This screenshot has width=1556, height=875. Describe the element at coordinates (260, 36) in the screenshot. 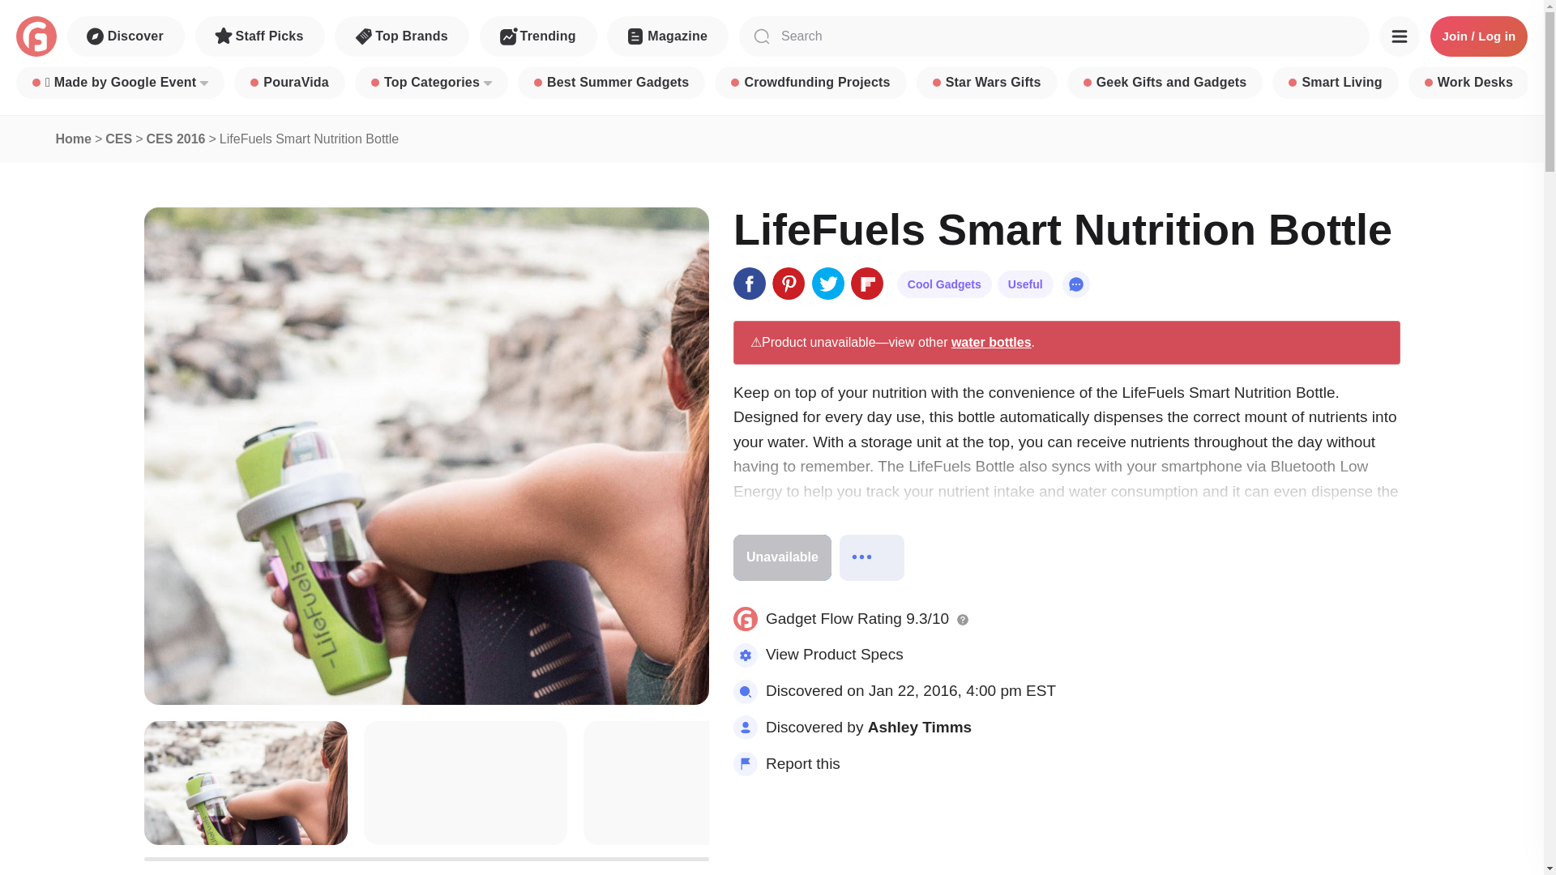

I see `Staff Picks` at that location.